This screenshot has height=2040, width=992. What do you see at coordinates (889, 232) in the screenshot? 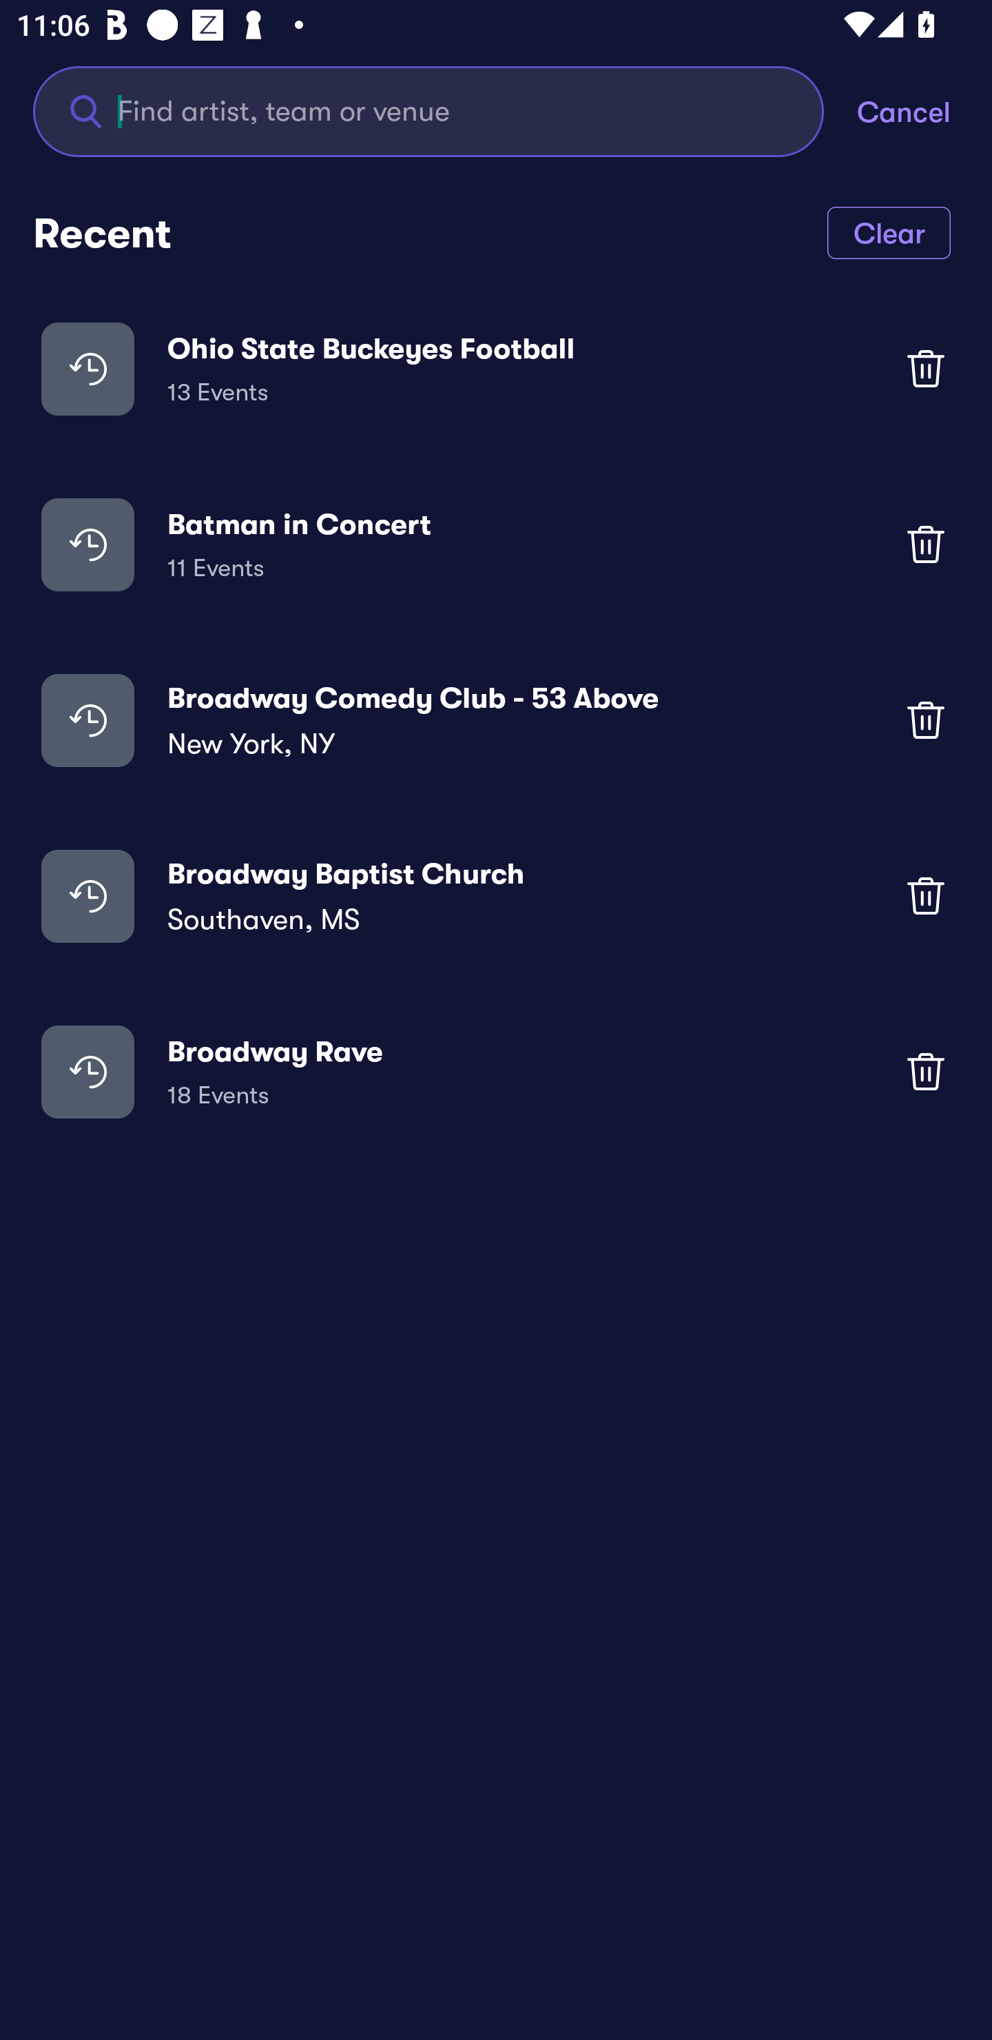
I see `Clear` at bounding box center [889, 232].